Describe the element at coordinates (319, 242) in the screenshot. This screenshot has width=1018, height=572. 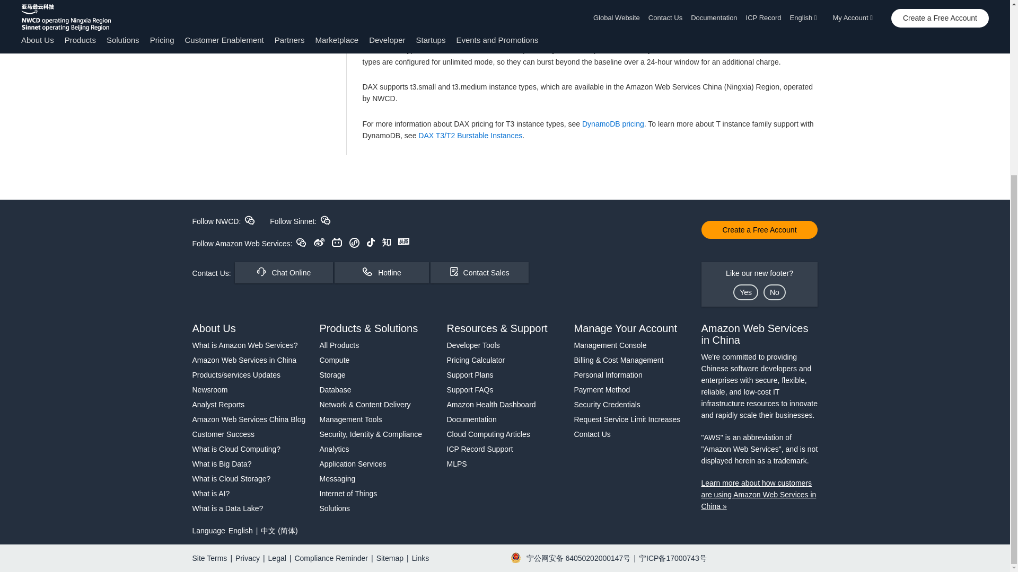
I see `SinaWeiBo` at that location.